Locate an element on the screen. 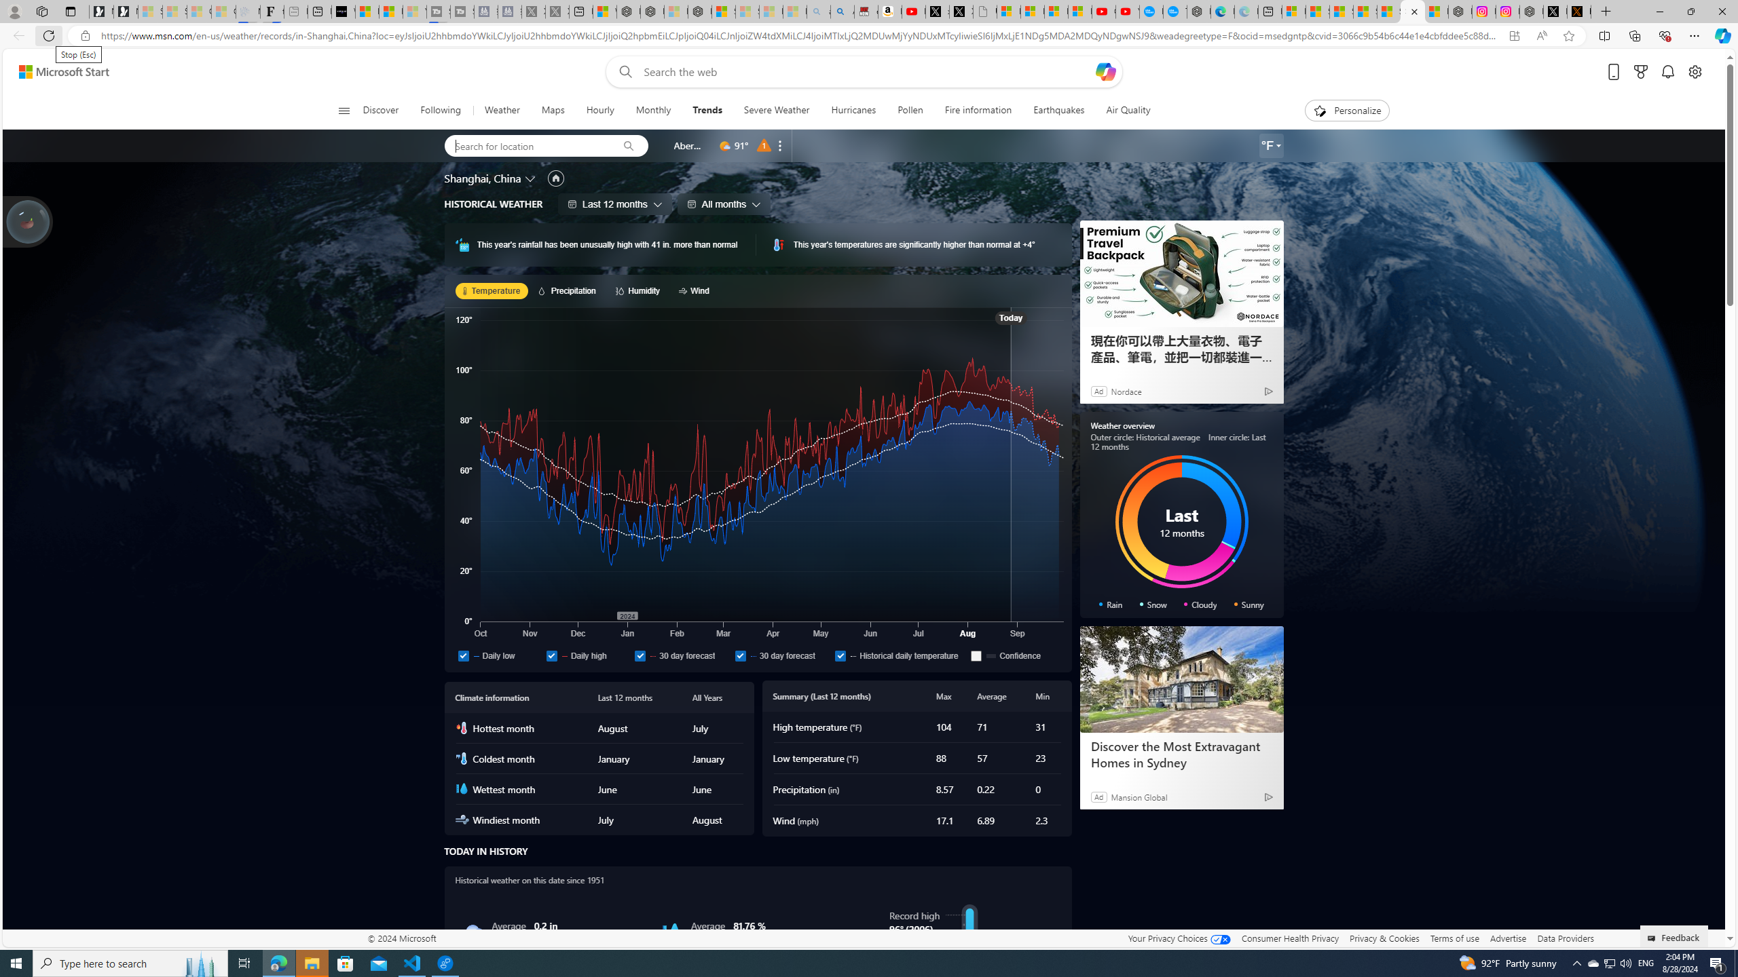 Image resolution: width=1738 pixels, height=977 pixels. Nordace - Nordace has arrived Hong Kong is located at coordinates (1199, 12).